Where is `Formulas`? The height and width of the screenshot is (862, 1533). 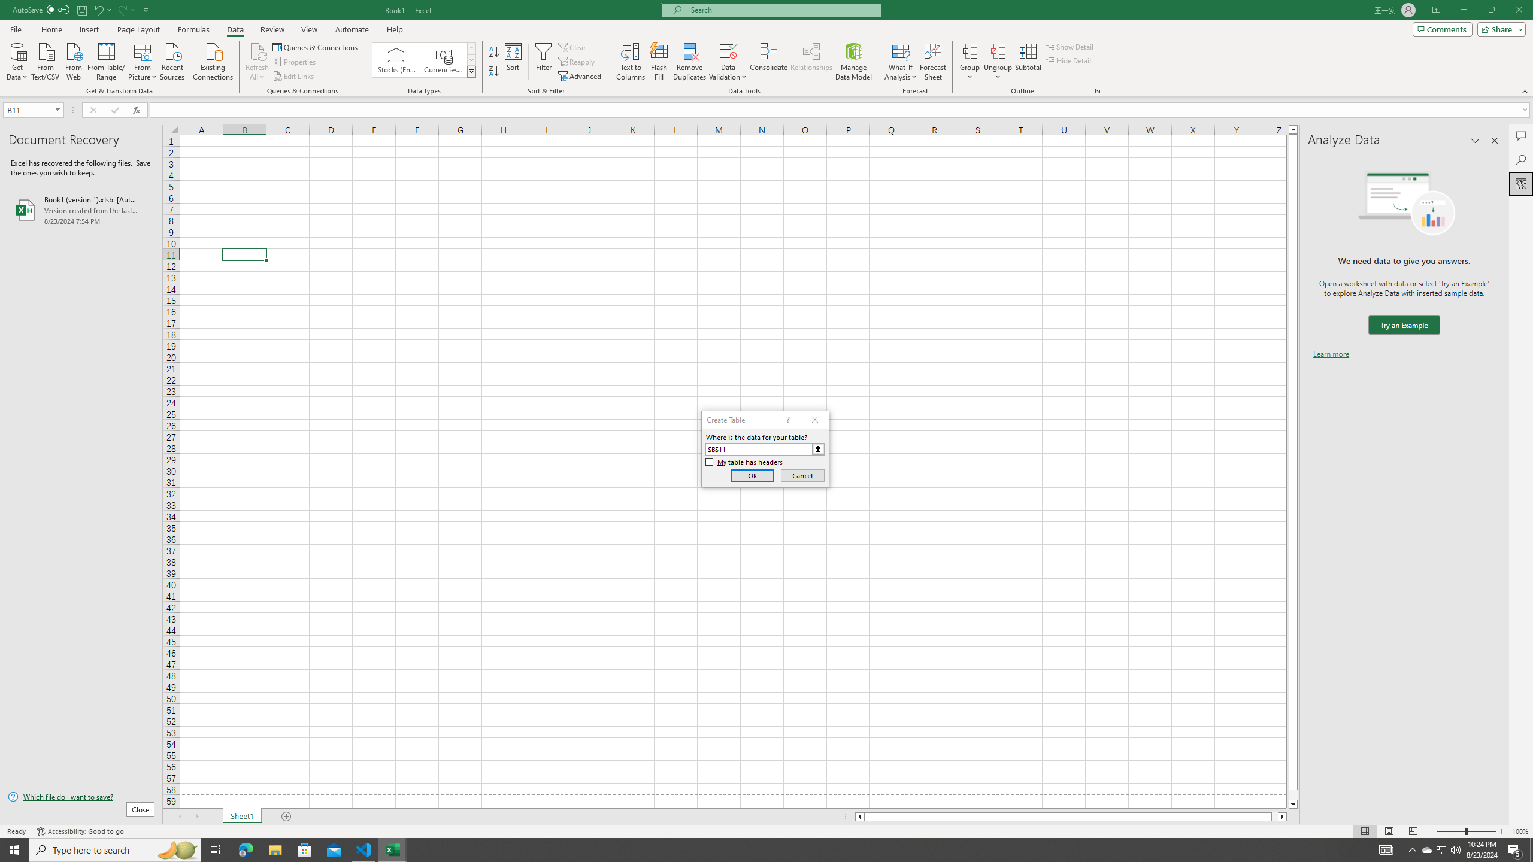
Formulas is located at coordinates (195, 29).